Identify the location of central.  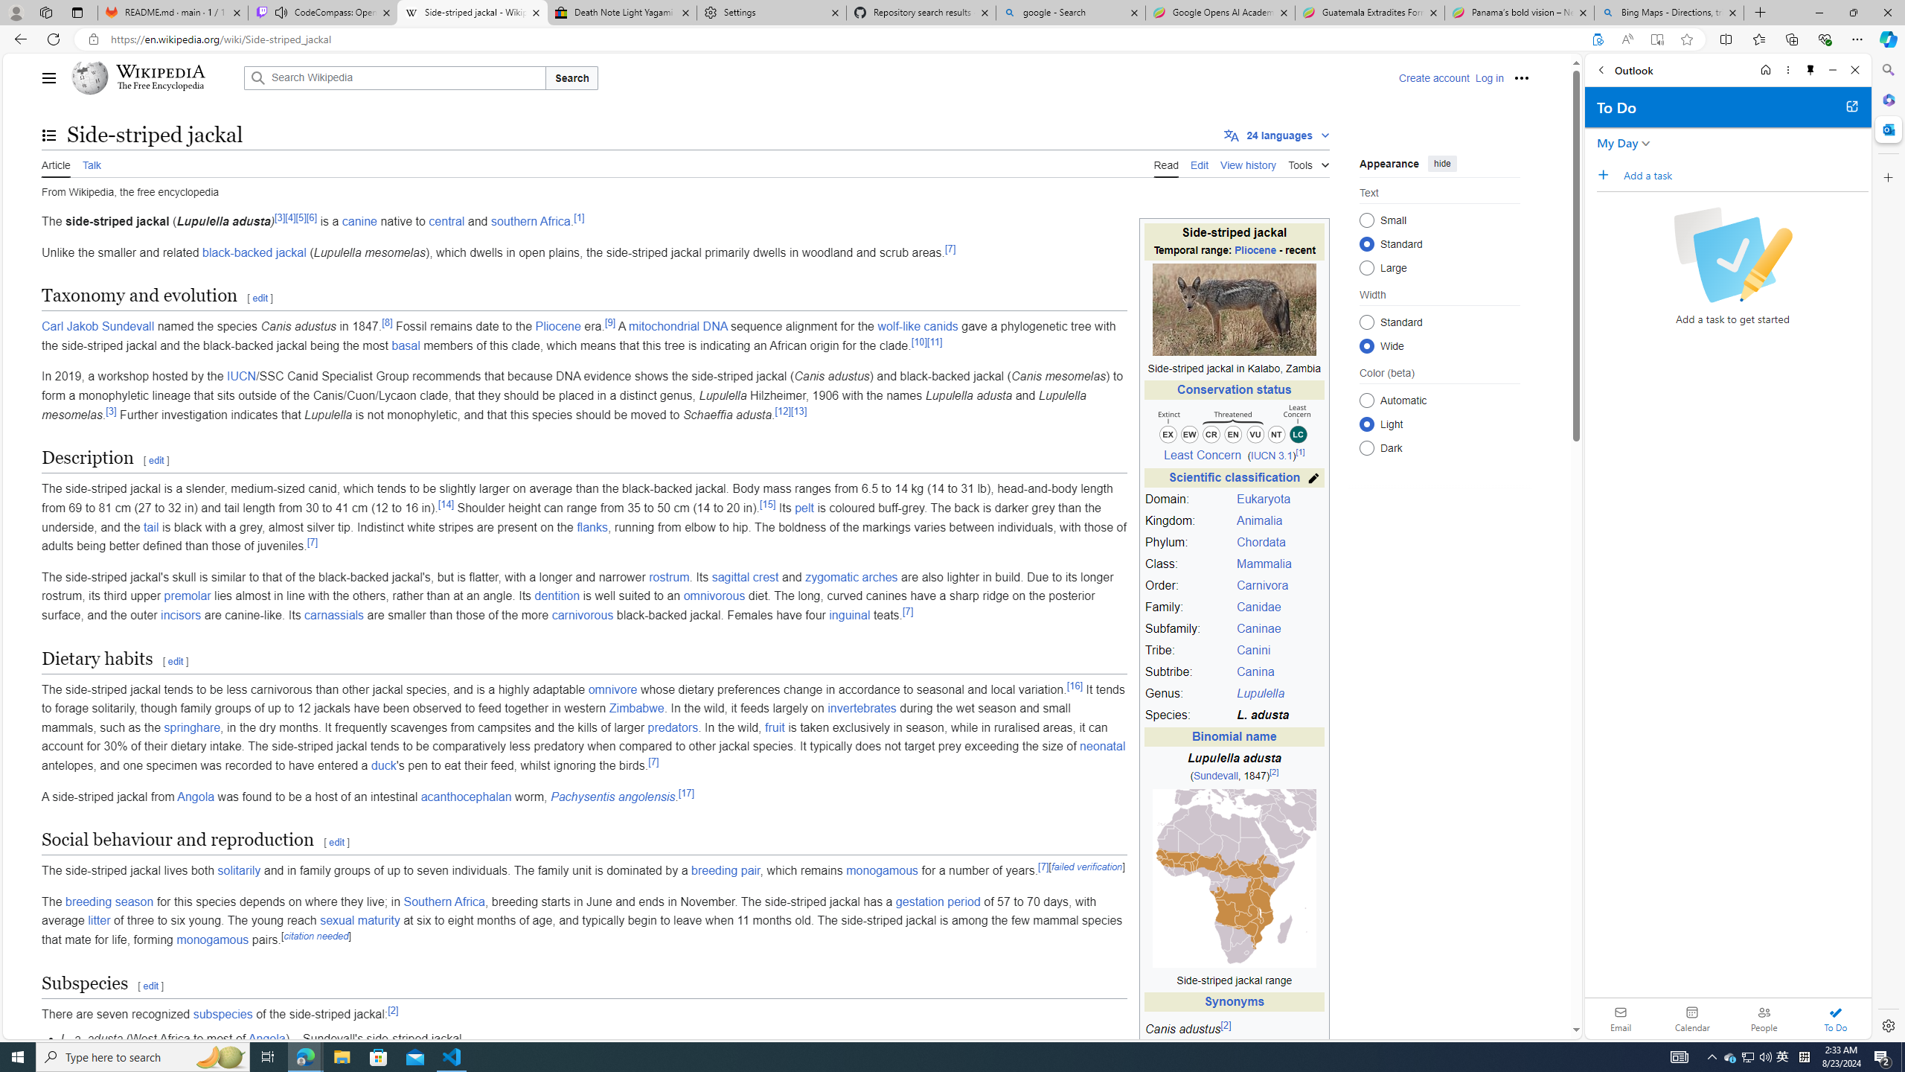
(446, 222).